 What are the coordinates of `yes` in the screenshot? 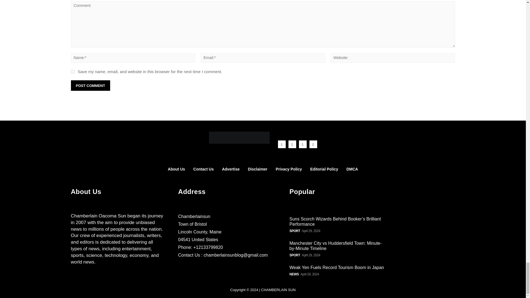 It's located at (72, 71).